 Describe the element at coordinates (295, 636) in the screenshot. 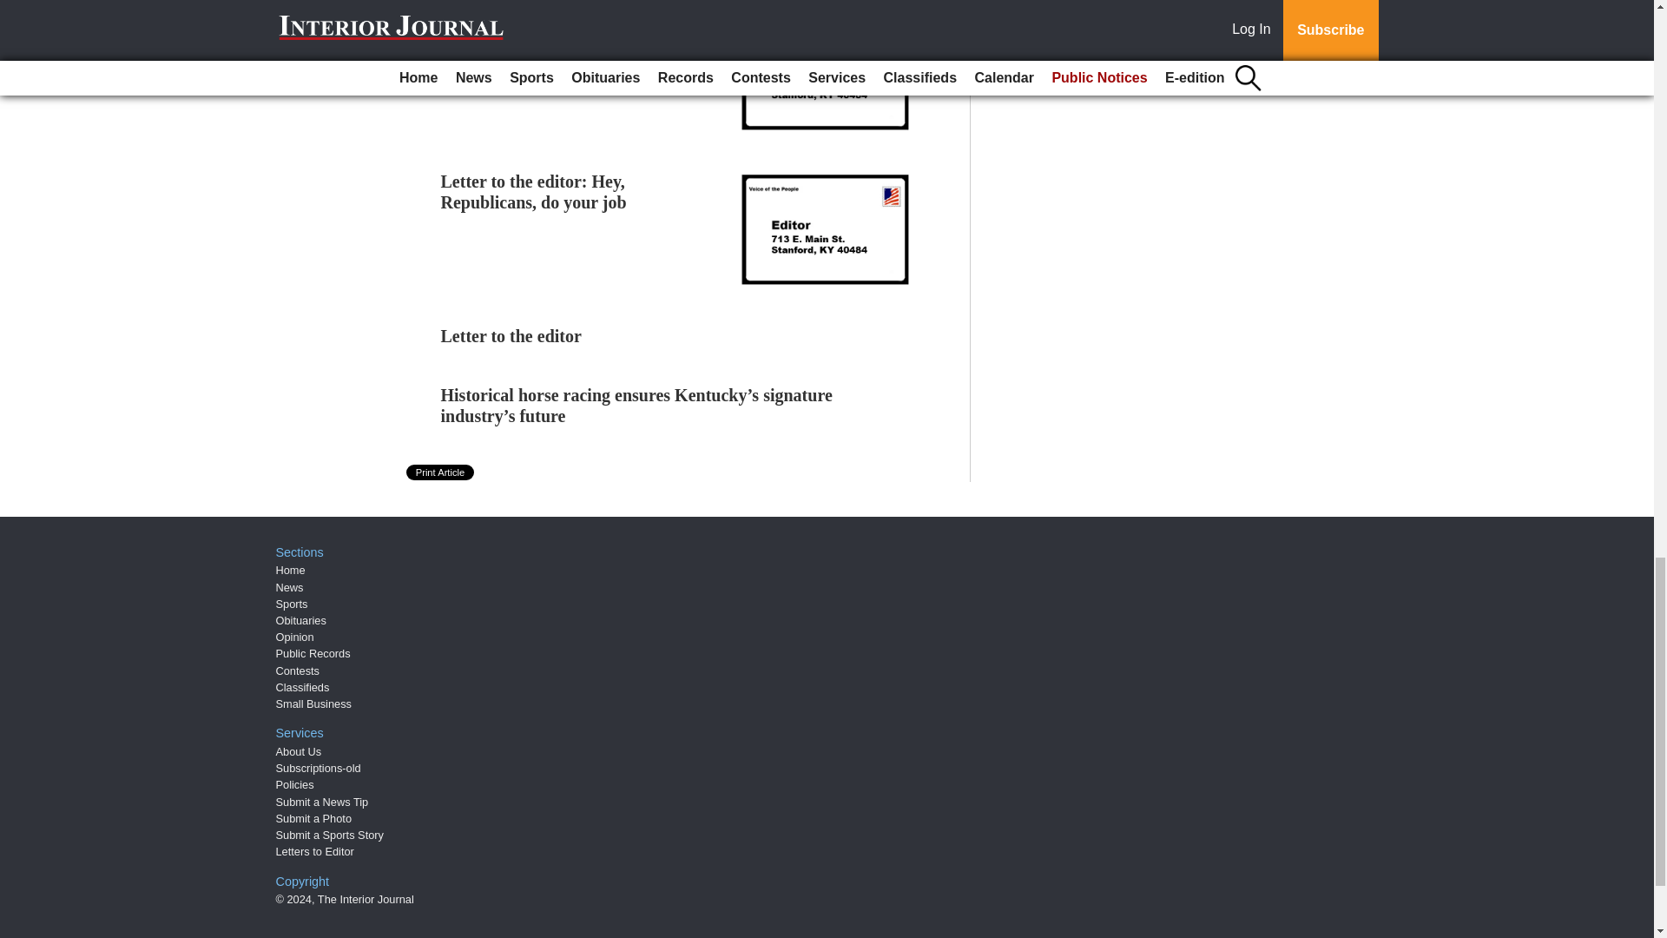

I see `Opinion` at that location.